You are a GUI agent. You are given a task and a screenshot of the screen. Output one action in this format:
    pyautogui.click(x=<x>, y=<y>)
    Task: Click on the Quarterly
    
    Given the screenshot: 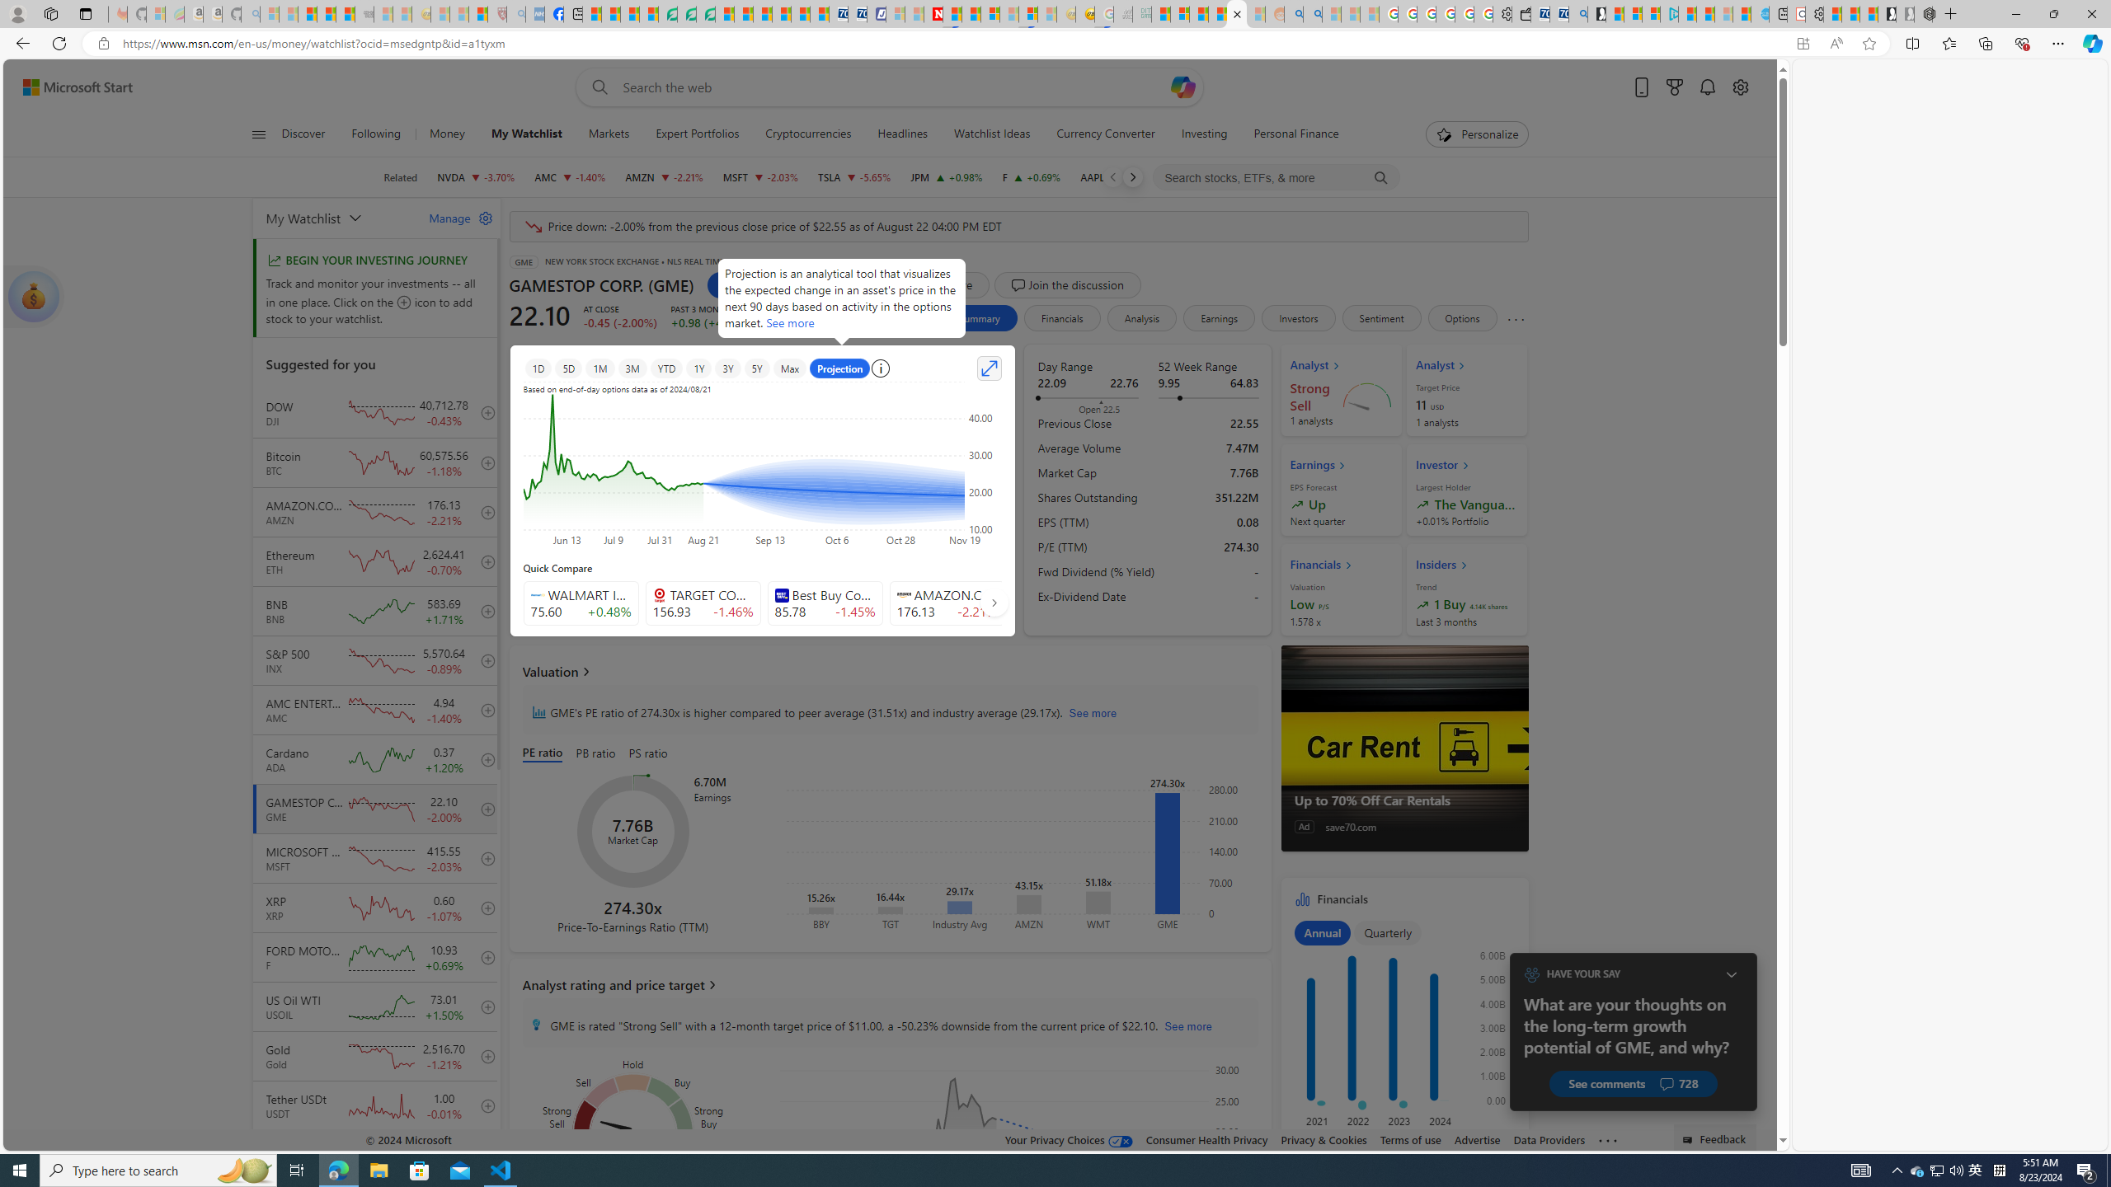 What is the action you would take?
    pyautogui.click(x=1386, y=933)
    